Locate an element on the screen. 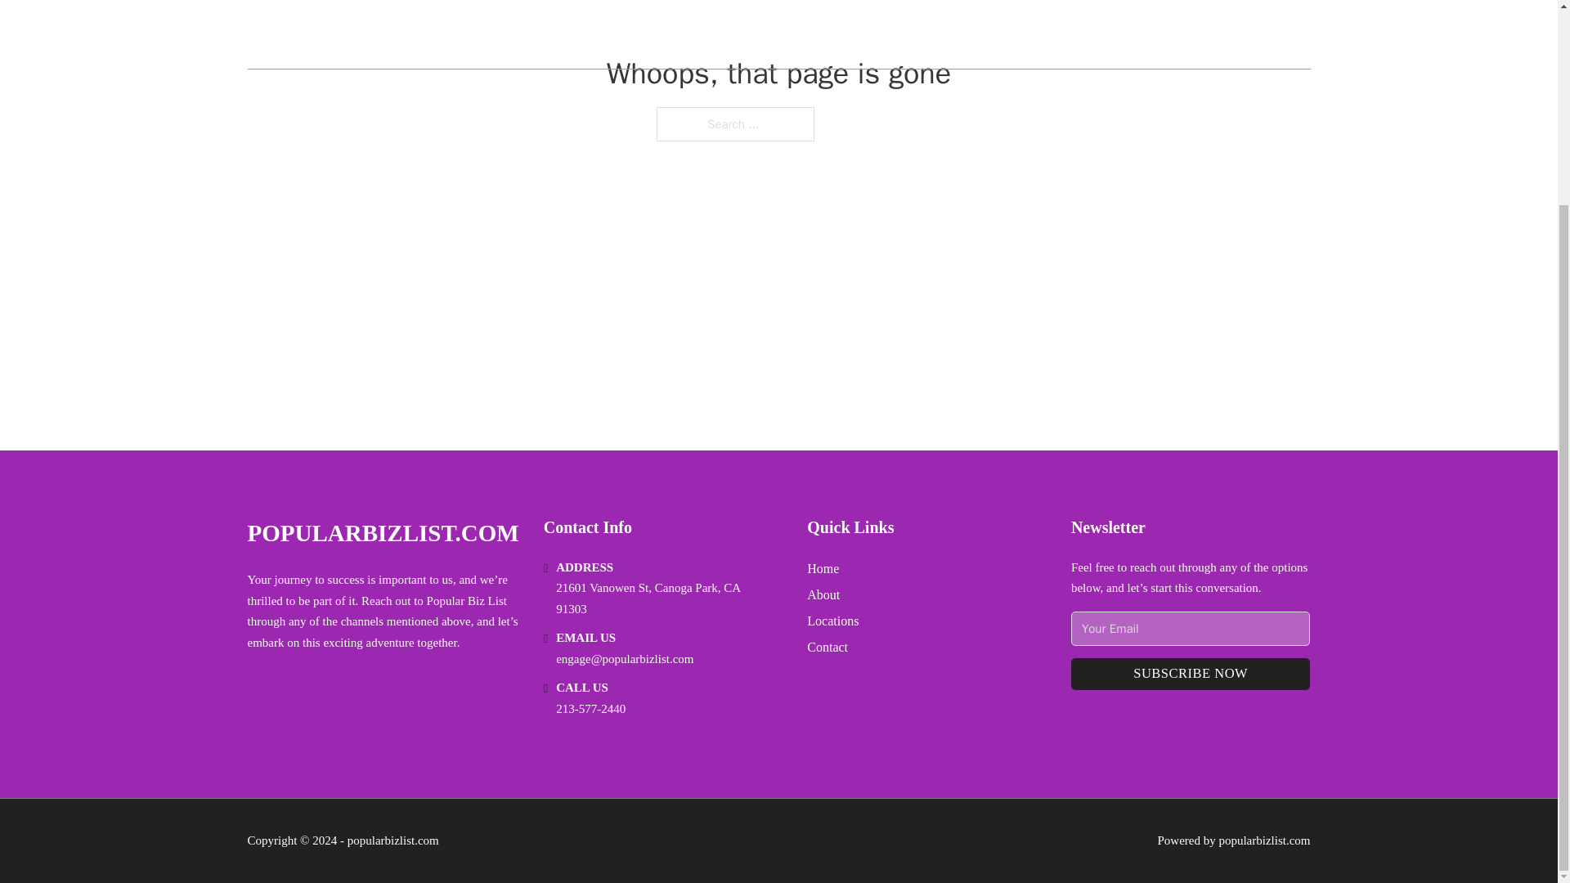  Home is located at coordinates (823, 567).